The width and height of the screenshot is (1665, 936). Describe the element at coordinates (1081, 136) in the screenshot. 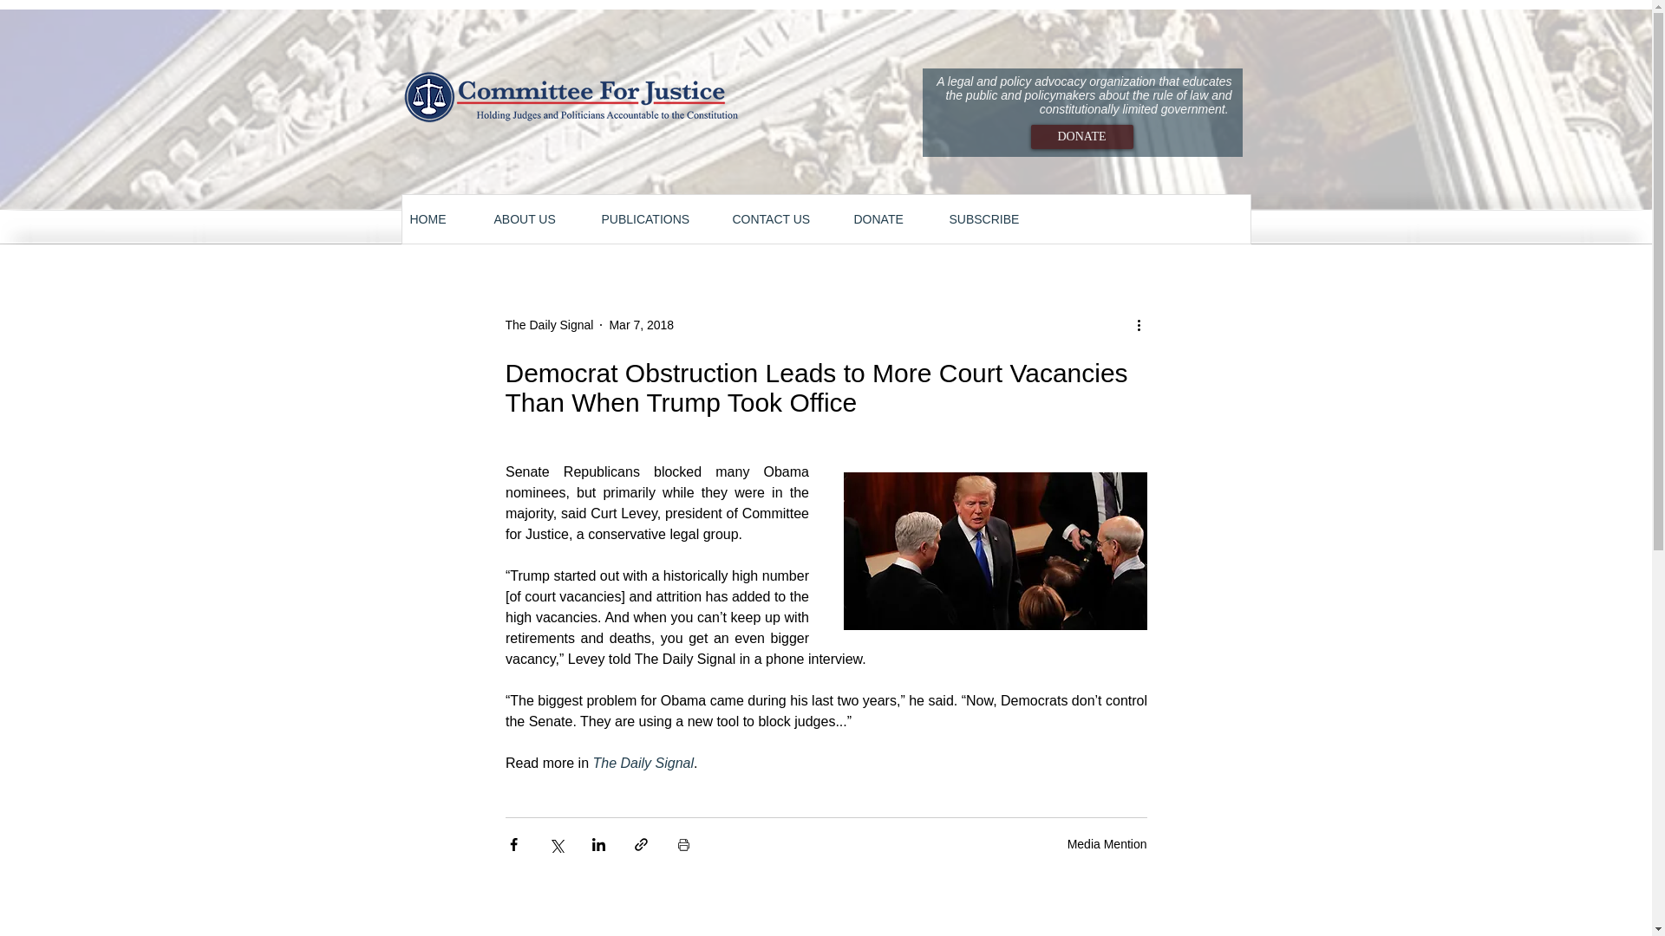

I see `DONATE` at that location.